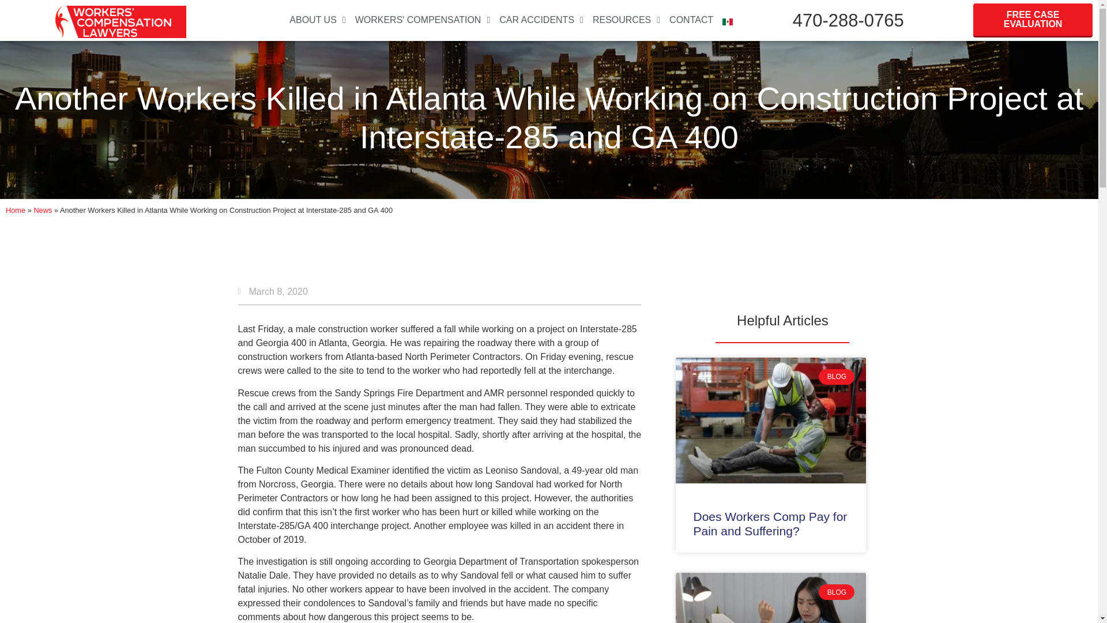 This screenshot has width=1107, height=623. What do you see at coordinates (317, 20) in the screenshot?
I see `ABOUT US` at bounding box center [317, 20].